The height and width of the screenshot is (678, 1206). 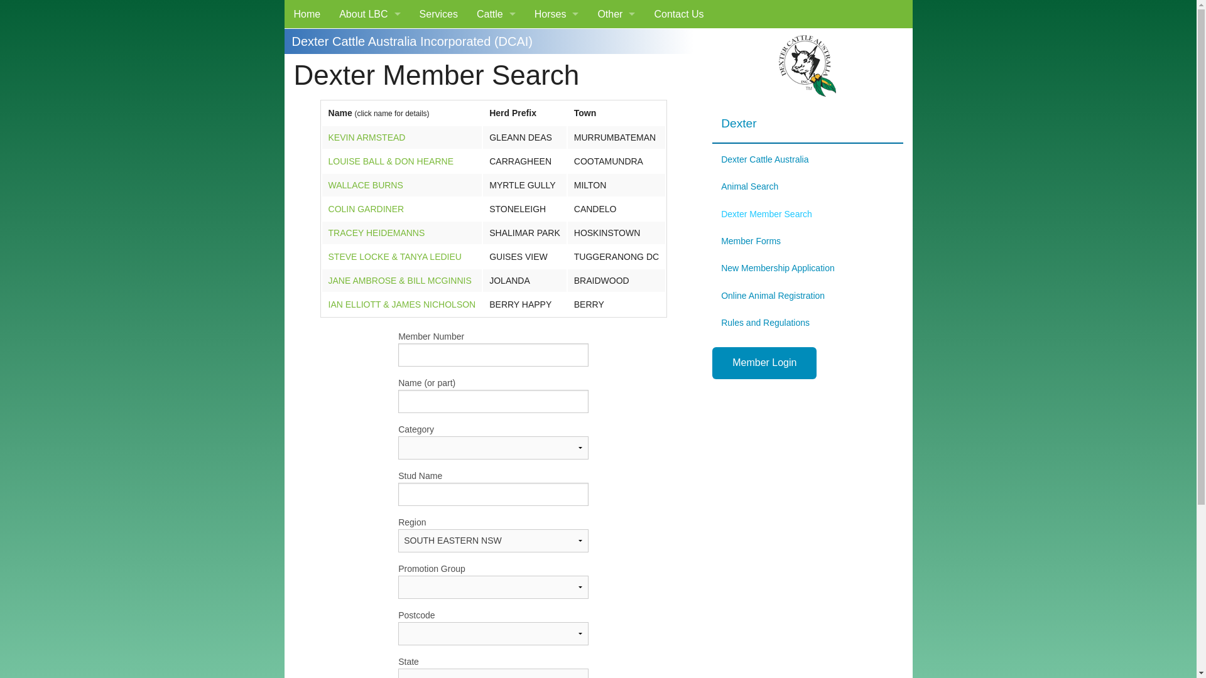 I want to click on Horses, so click(x=557, y=14).